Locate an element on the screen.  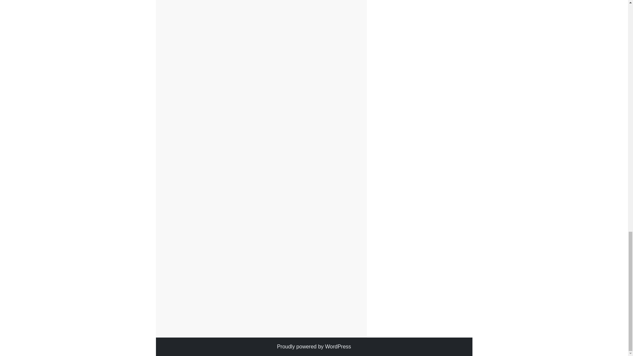
What Payment Methods Are Available at Online Lottery Sites? is located at coordinates (216, 326).